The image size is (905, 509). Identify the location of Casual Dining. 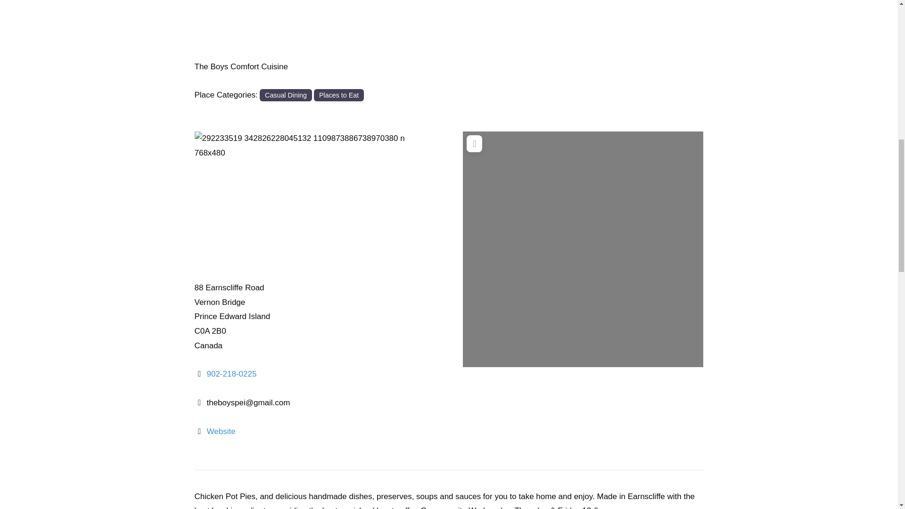
(286, 95).